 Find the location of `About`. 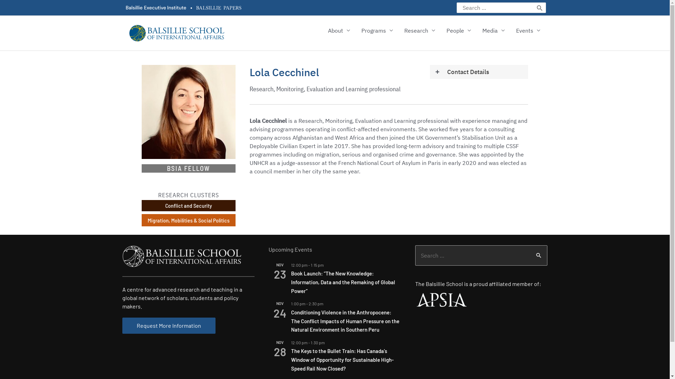

About is located at coordinates (339, 31).